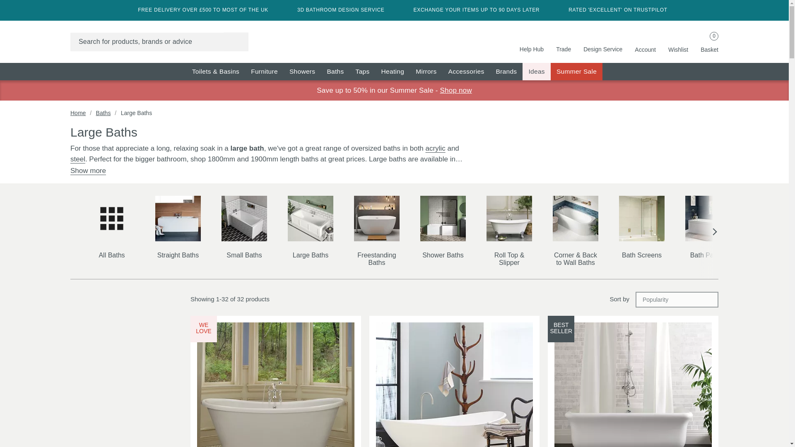  Describe the element at coordinates (236, 41) in the screenshot. I see `Search` at that location.